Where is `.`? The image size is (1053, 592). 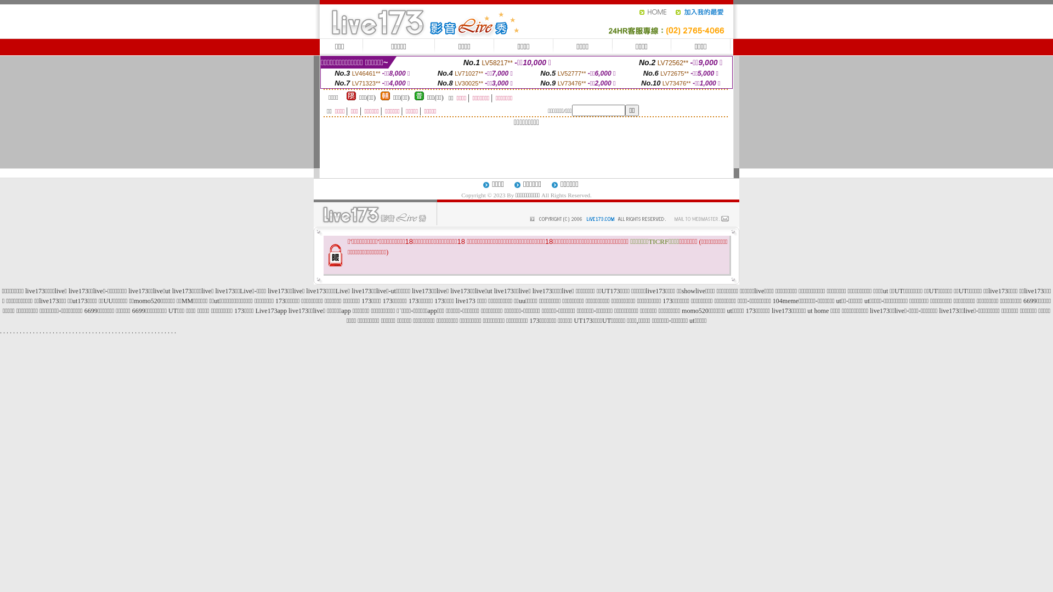 . is located at coordinates (54, 331).